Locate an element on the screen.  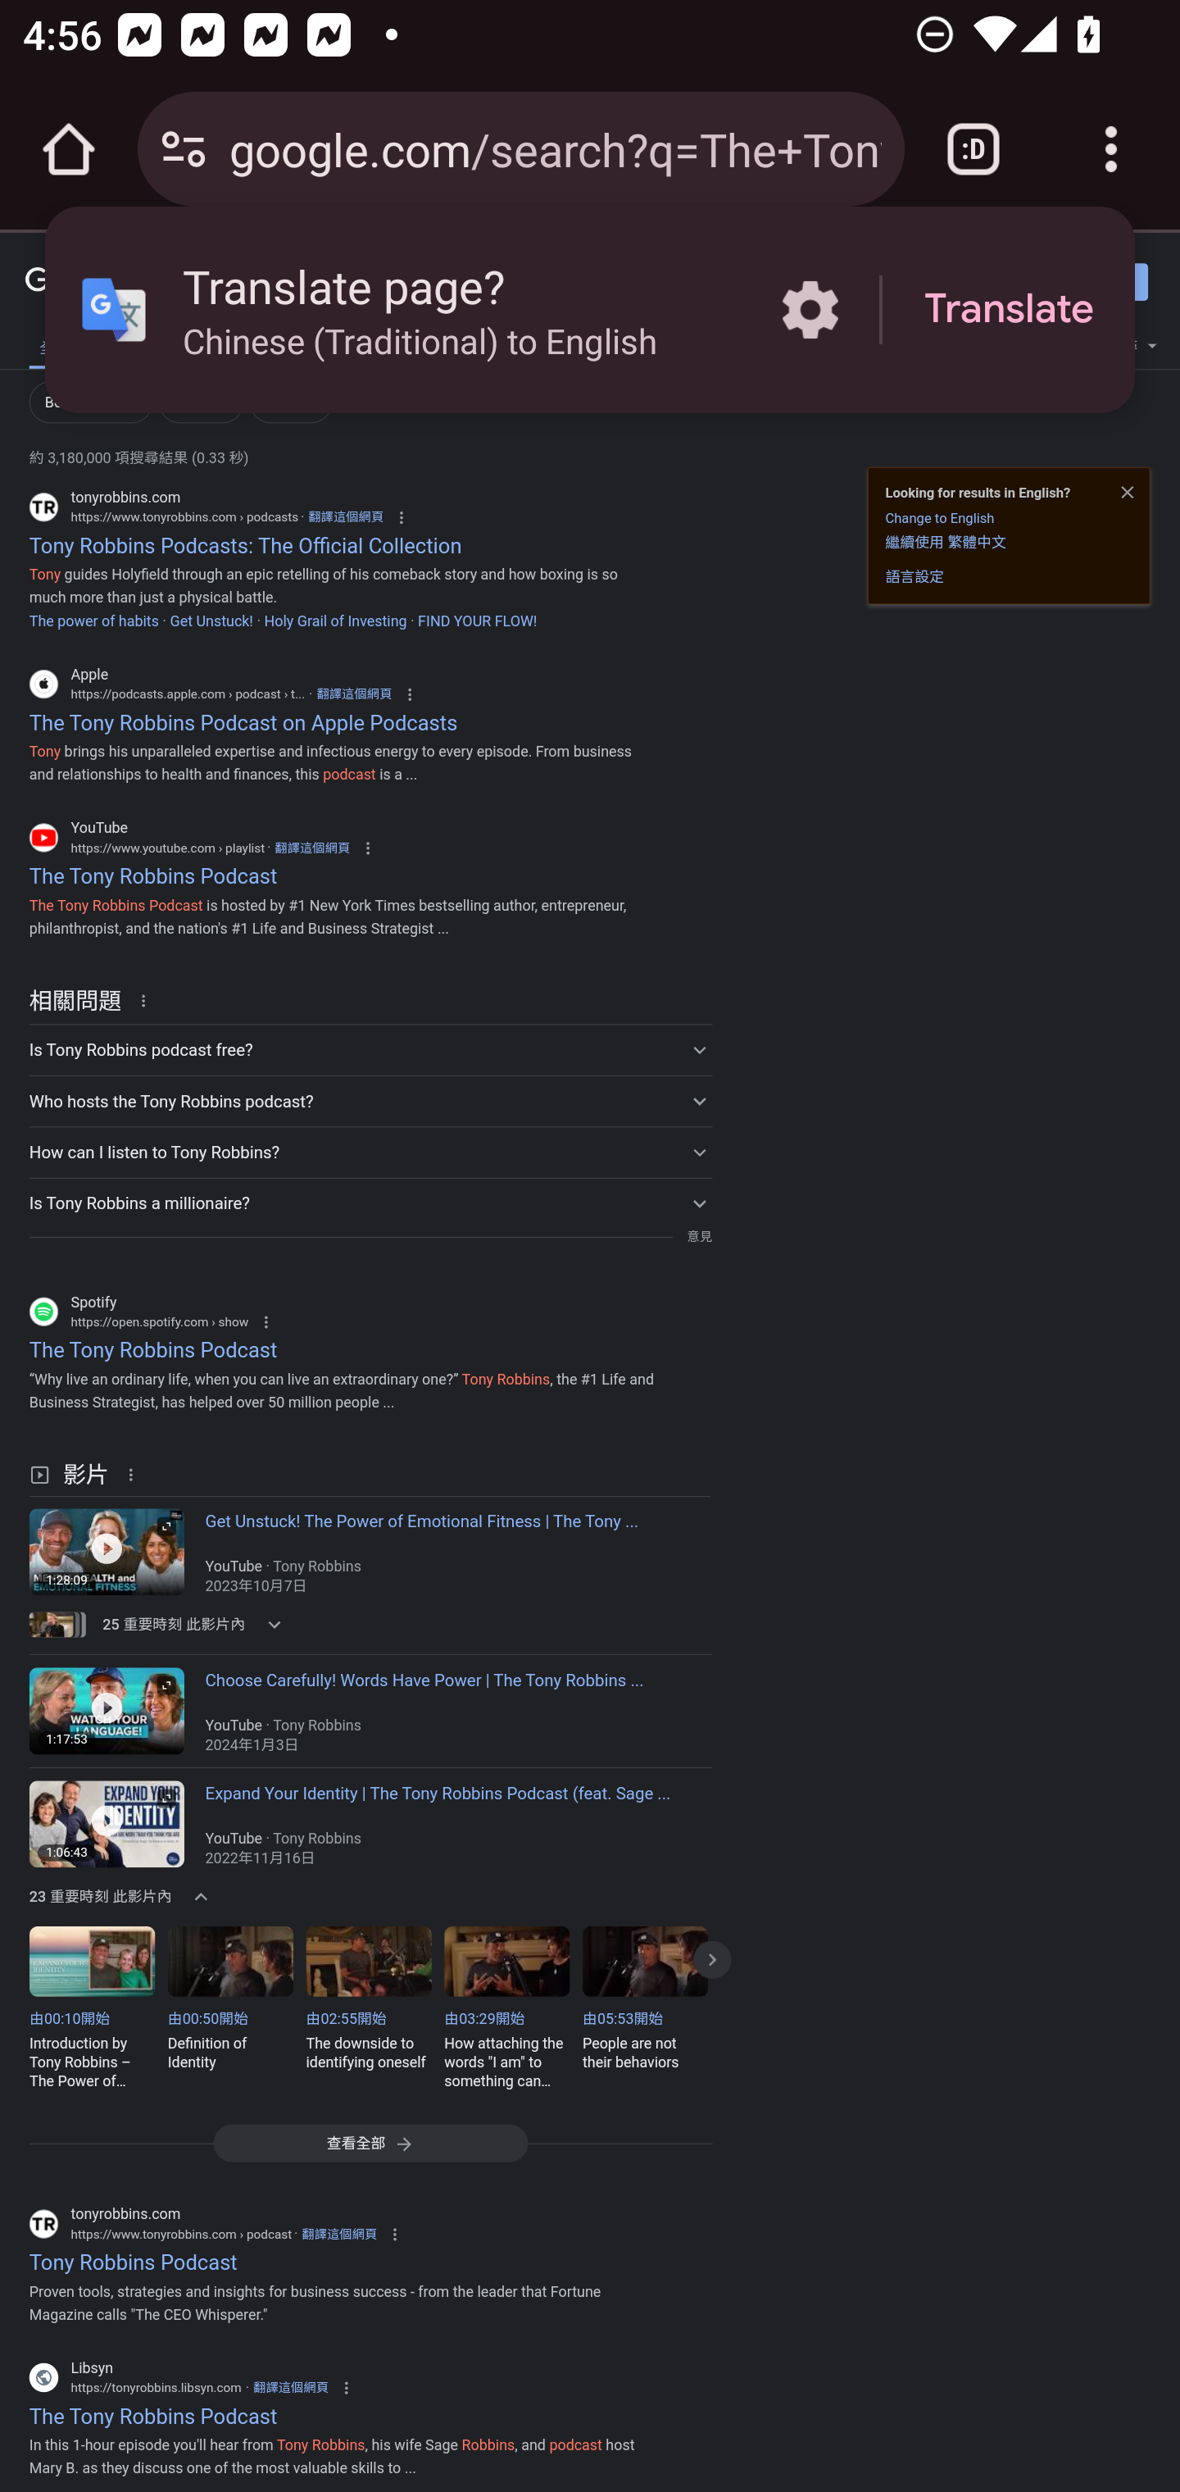
Customize and control Google Chrome is located at coordinates (1111, 149).